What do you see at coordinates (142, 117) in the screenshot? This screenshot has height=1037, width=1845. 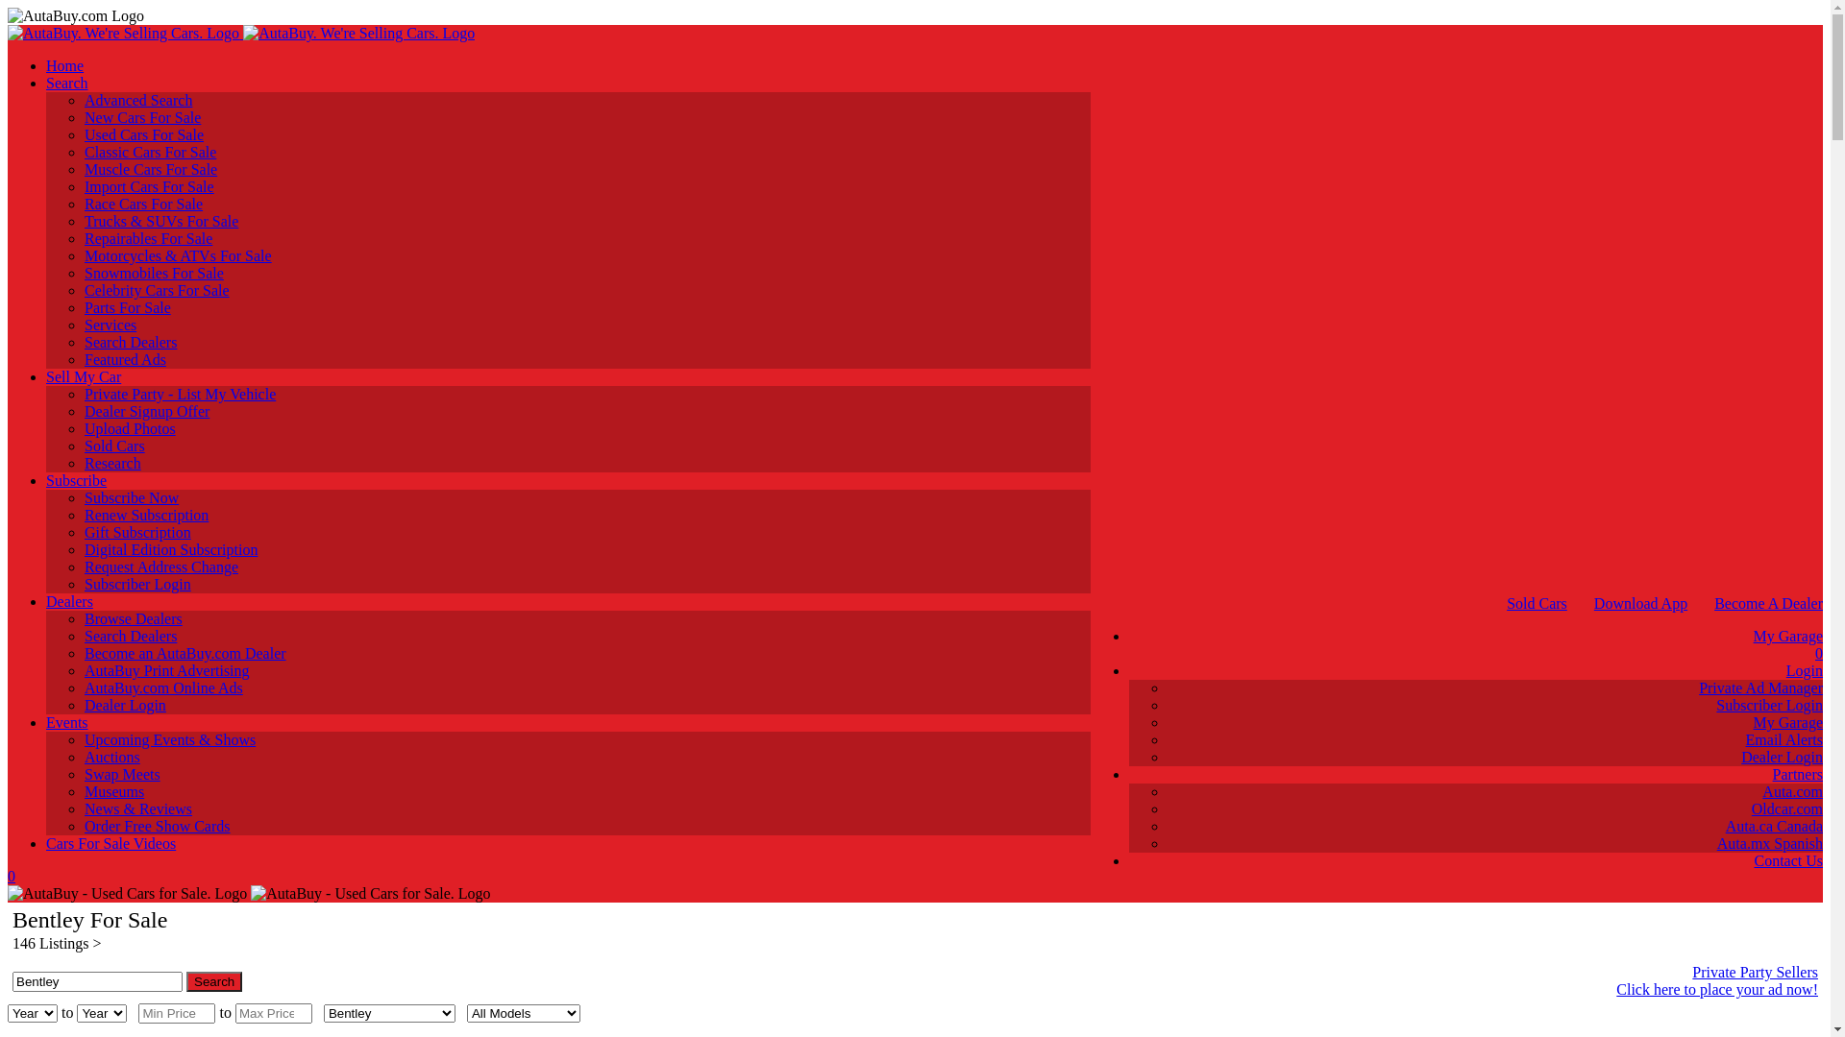 I see `New Cars For Sale` at bounding box center [142, 117].